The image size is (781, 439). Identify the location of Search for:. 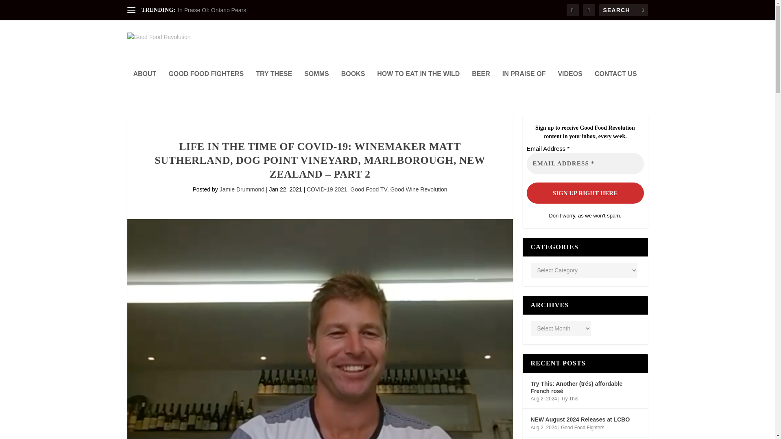
(623, 10).